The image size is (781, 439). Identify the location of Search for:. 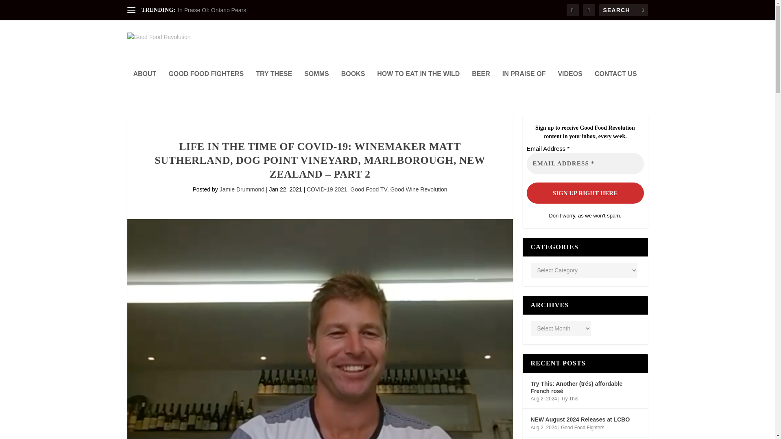
(623, 10).